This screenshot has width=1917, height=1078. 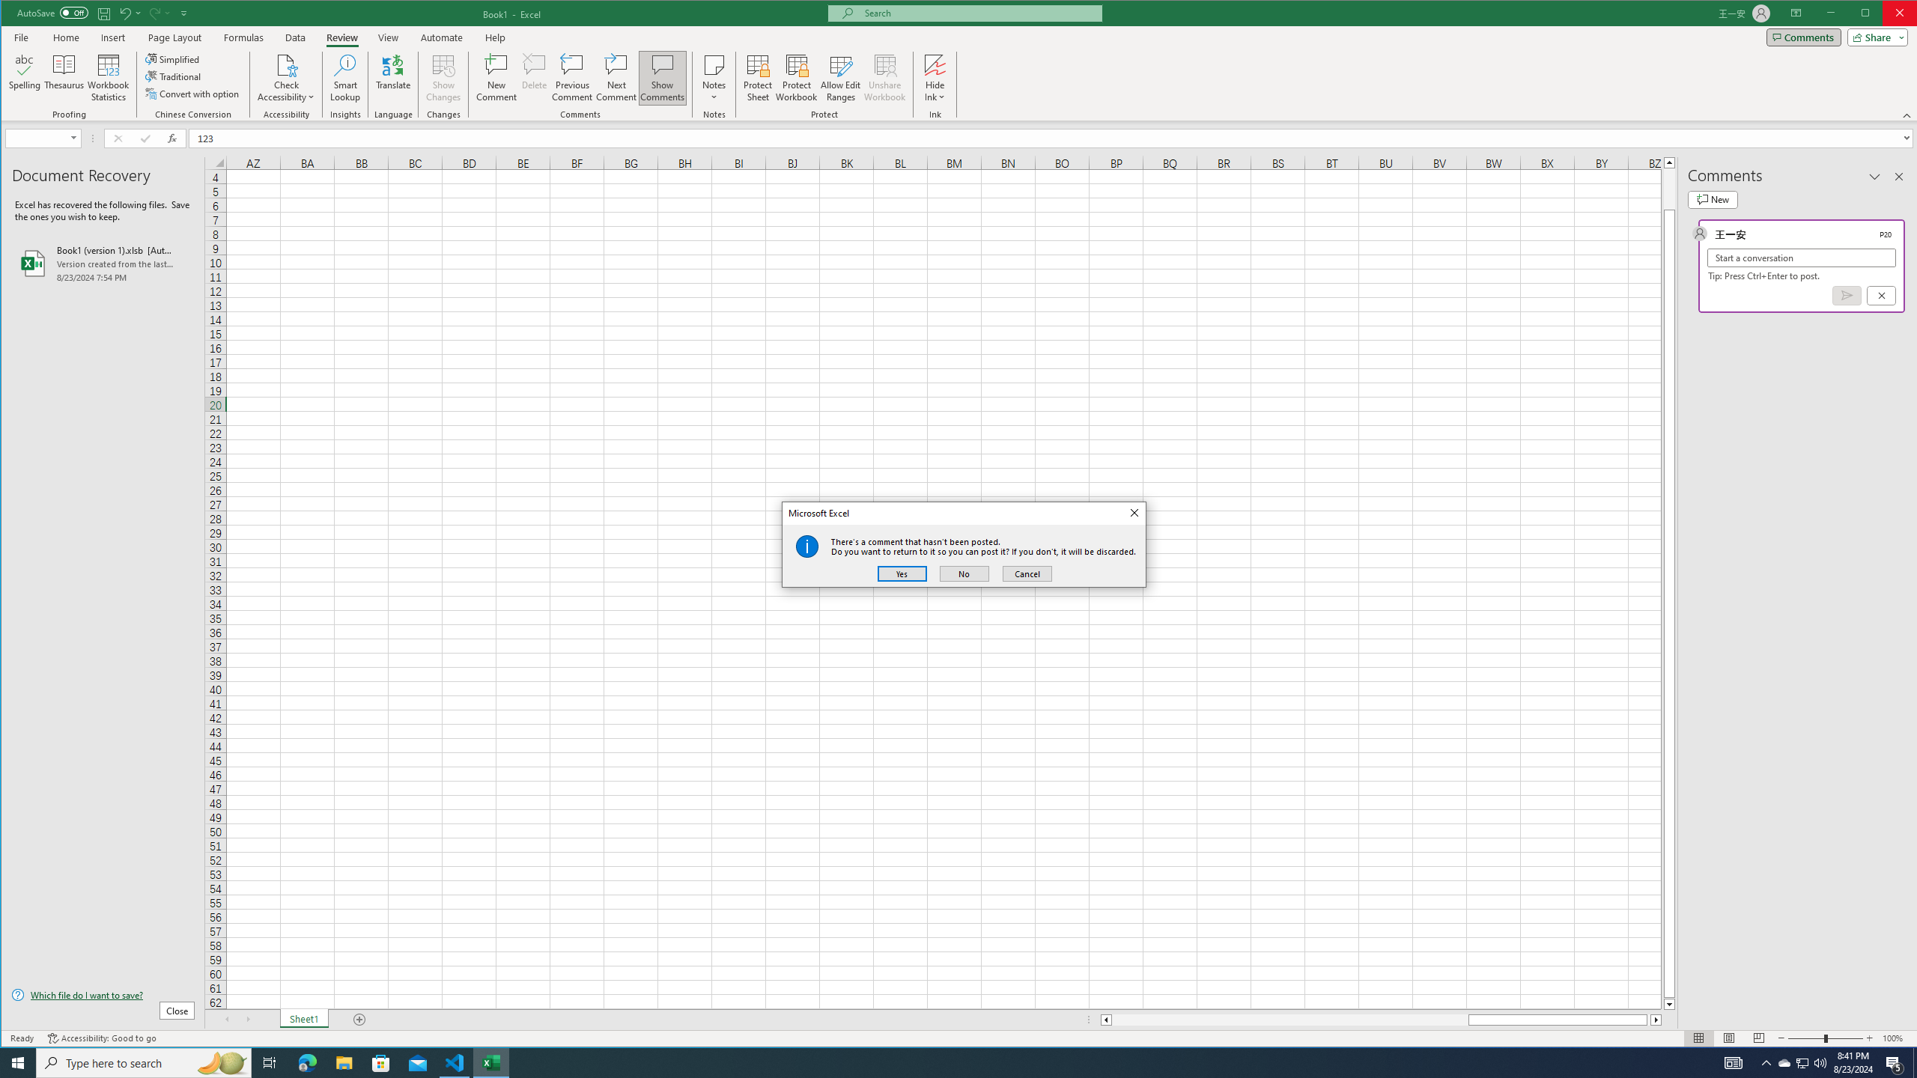 I want to click on Protect Sheet..., so click(x=758, y=78).